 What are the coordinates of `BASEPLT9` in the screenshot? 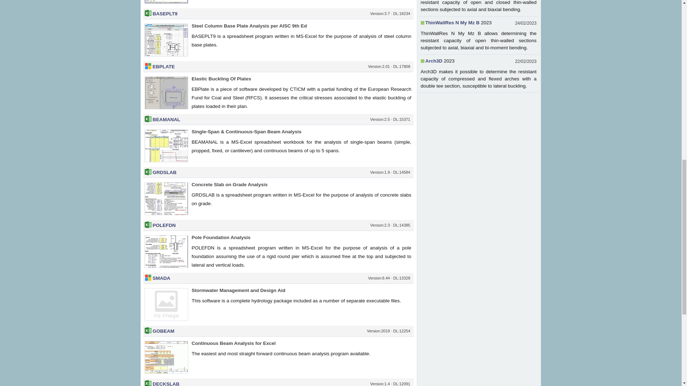 It's located at (165, 14).